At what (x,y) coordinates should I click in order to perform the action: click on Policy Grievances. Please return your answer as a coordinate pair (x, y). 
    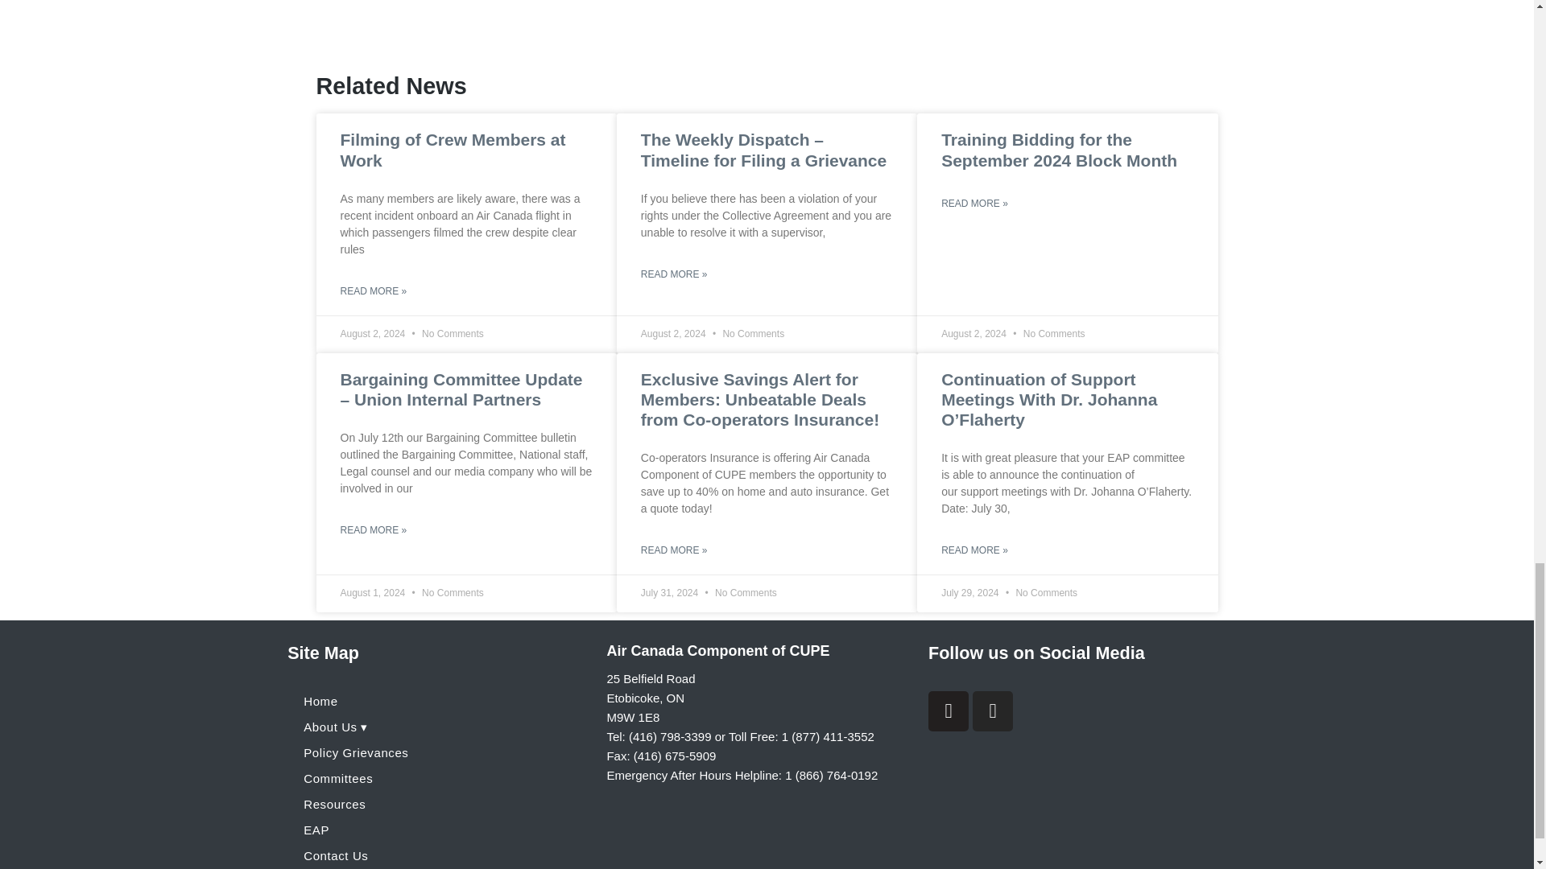
    Looking at the image, I should click on (439, 753).